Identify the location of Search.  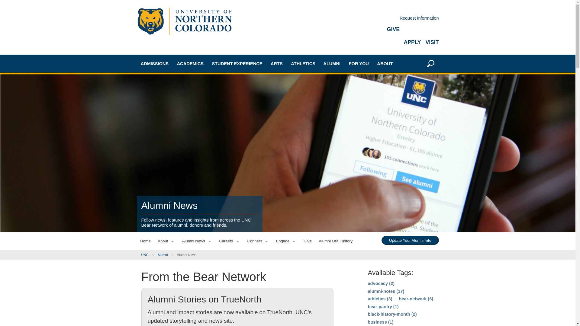
(425, 148).